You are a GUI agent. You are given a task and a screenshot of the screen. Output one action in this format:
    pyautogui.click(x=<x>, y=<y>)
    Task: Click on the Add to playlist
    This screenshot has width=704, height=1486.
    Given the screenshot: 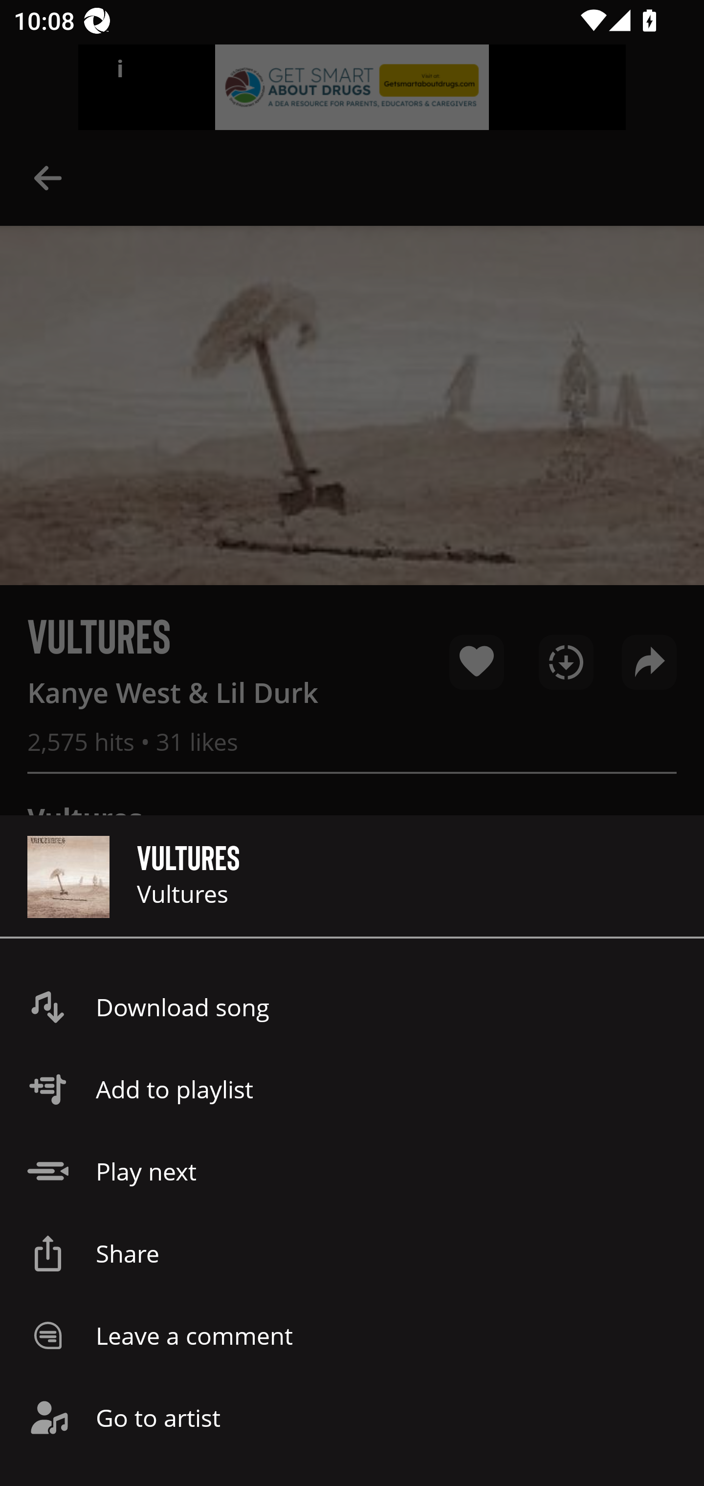 What is the action you would take?
    pyautogui.click(x=352, y=1089)
    